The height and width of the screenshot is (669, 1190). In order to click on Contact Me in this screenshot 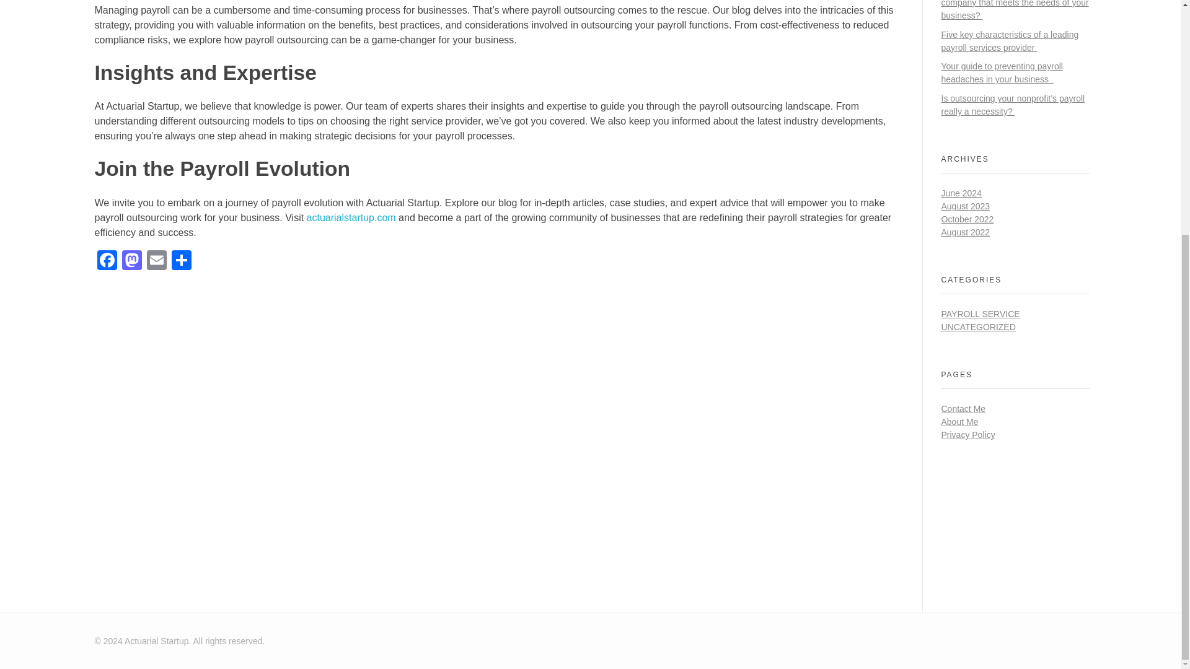, I will do `click(963, 409)`.